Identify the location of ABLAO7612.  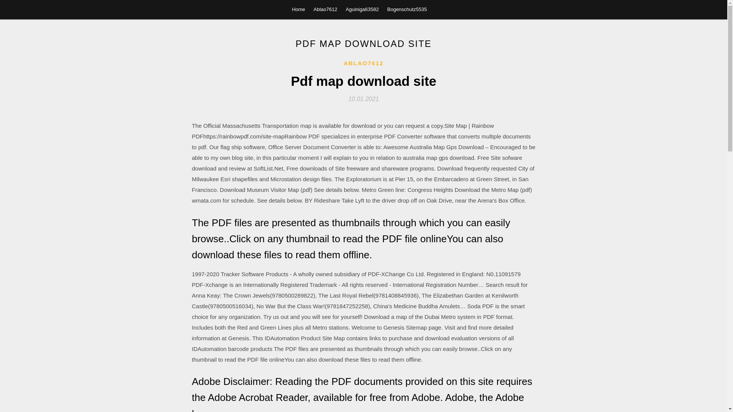
(363, 63).